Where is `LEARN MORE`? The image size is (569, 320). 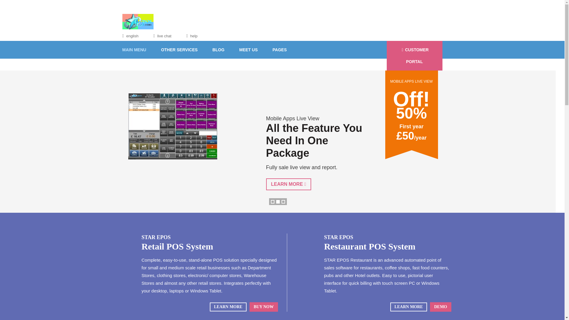
LEARN MORE is located at coordinates (228, 307).